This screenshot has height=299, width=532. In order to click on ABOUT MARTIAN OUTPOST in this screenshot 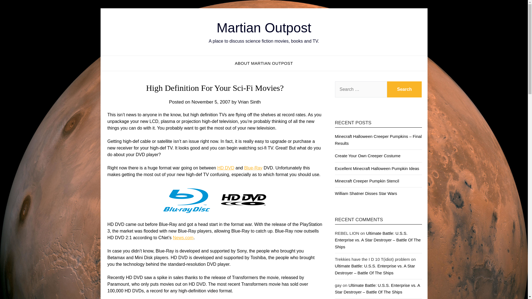, I will do `click(264, 63)`.